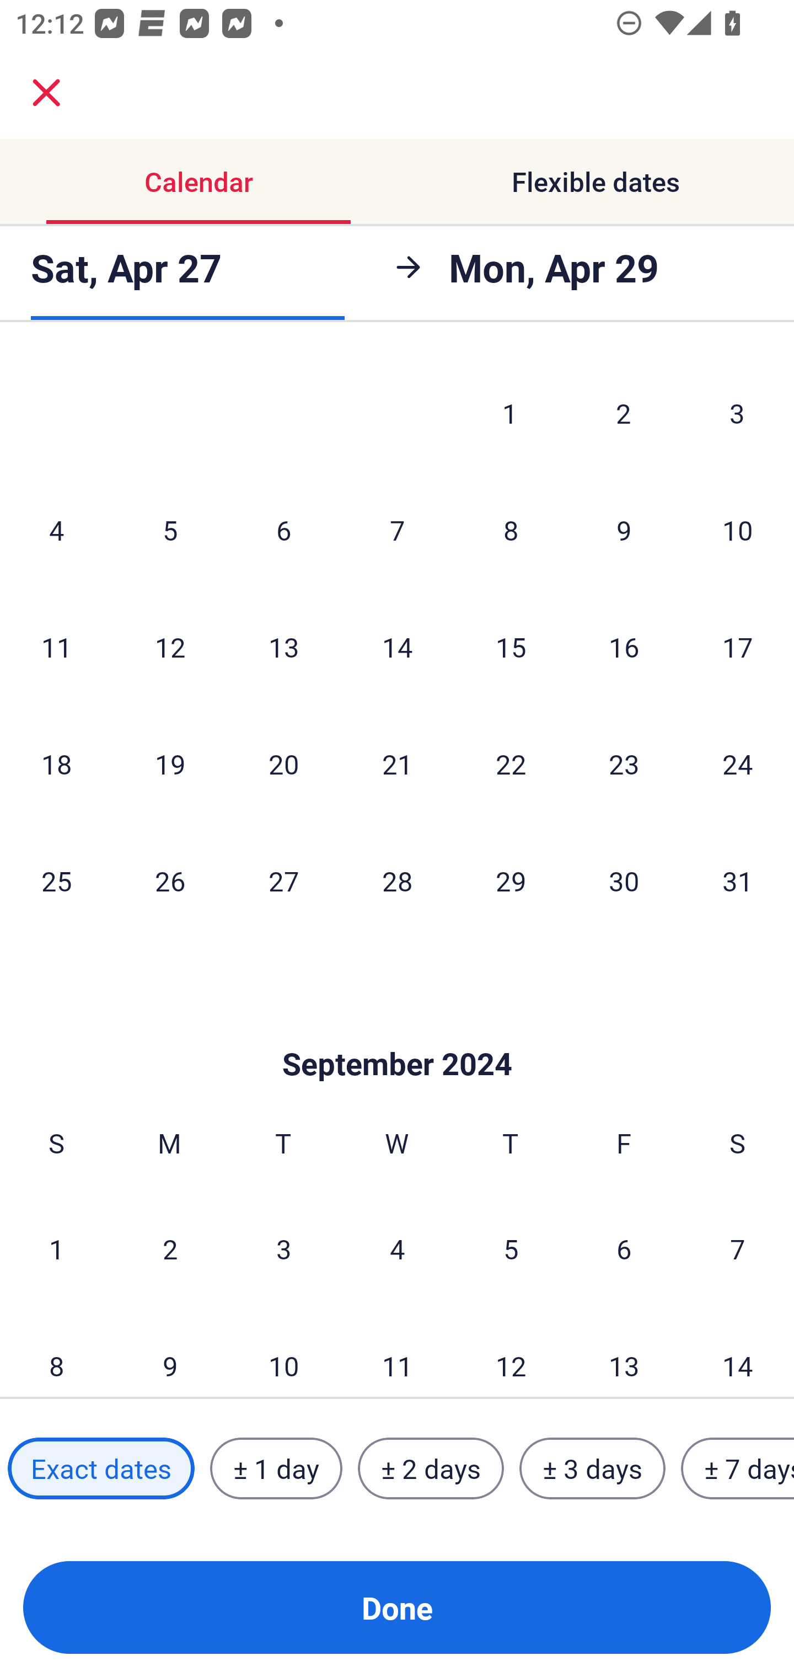  I want to click on 8 Sunday, September 8, 2024, so click(56, 1353).